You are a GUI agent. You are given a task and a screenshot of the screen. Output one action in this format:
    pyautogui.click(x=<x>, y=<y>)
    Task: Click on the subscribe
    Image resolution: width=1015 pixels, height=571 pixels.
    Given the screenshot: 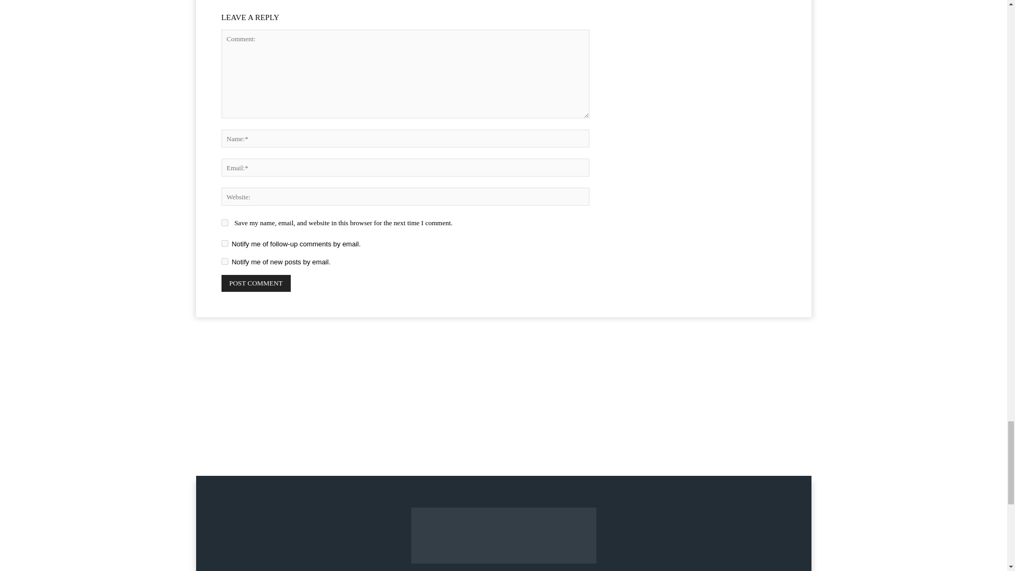 What is the action you would take?
    pyautogui.click(x=224, y=243)
    